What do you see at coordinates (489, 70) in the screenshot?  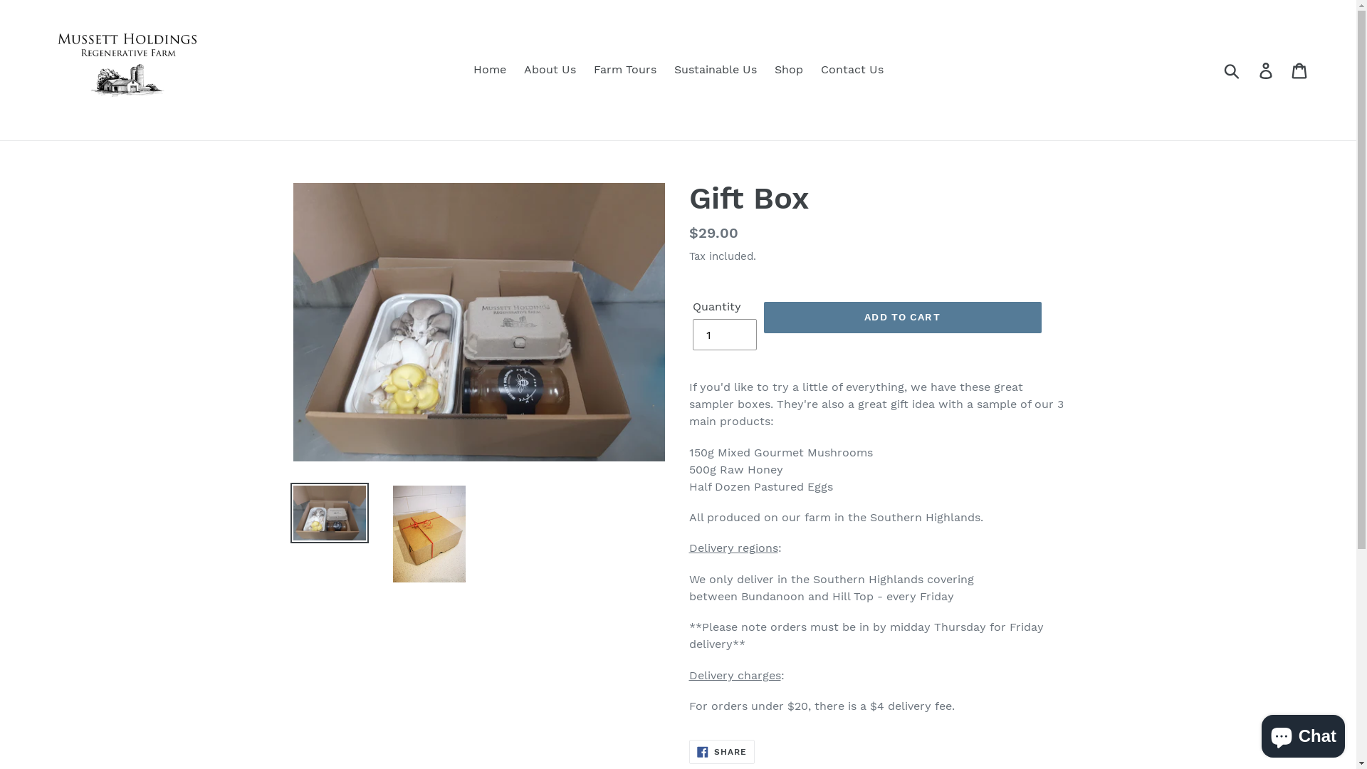 I see `Home` at bounding box center [489, 70].